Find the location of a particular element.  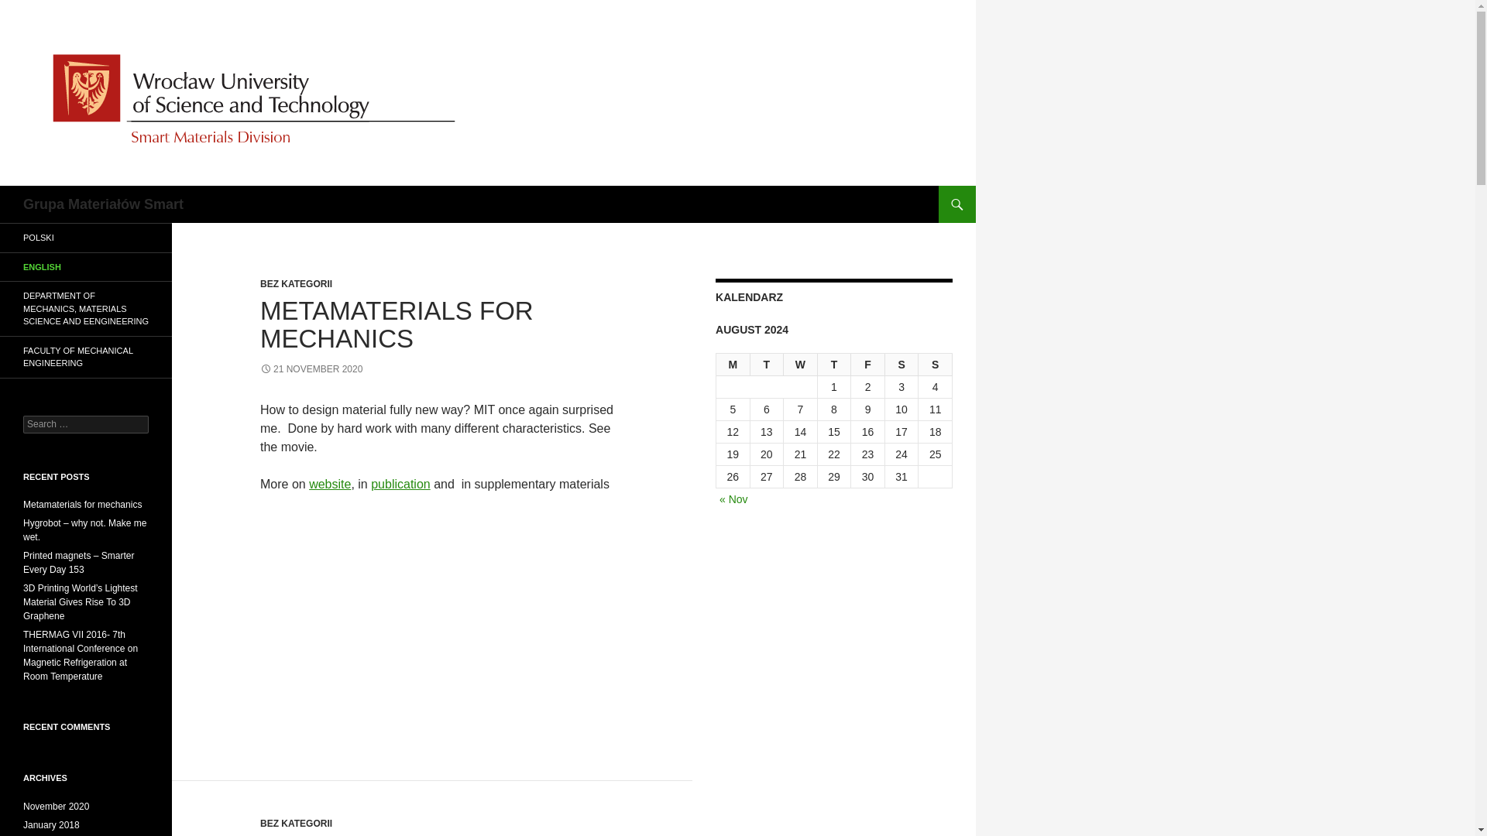

Tuesday is located at coordinates (768, 365).